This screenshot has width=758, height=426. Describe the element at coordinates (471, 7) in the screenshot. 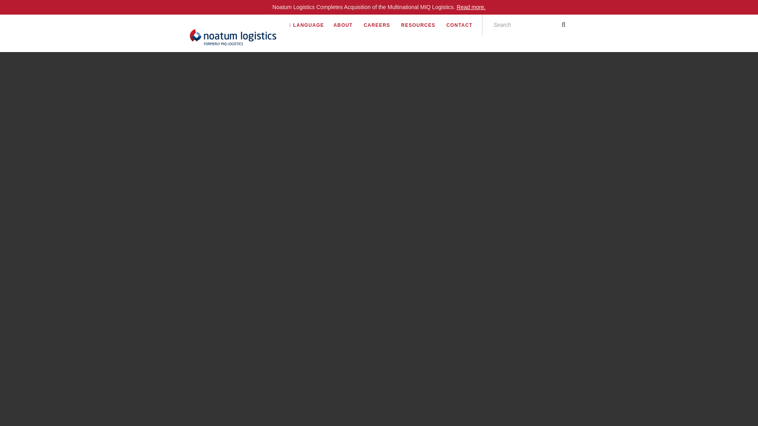

I see `Read more.` at that location.